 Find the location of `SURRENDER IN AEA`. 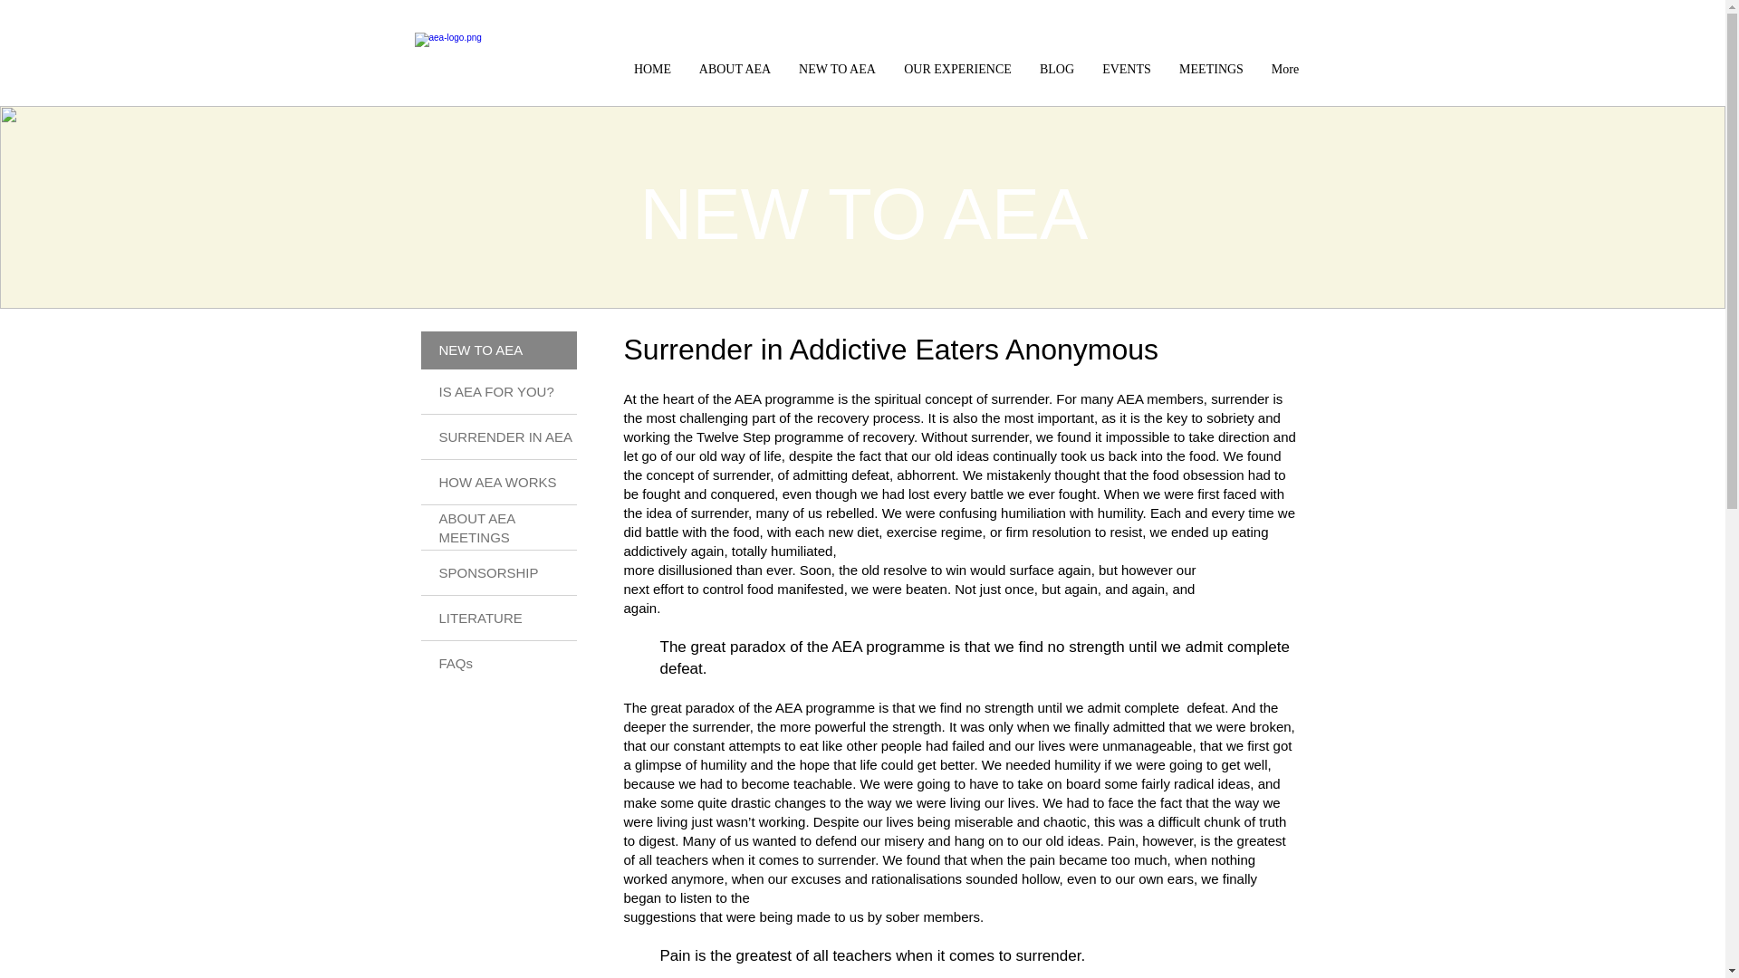

SURRENDER IN AEA is located at coordinates (504, 436).